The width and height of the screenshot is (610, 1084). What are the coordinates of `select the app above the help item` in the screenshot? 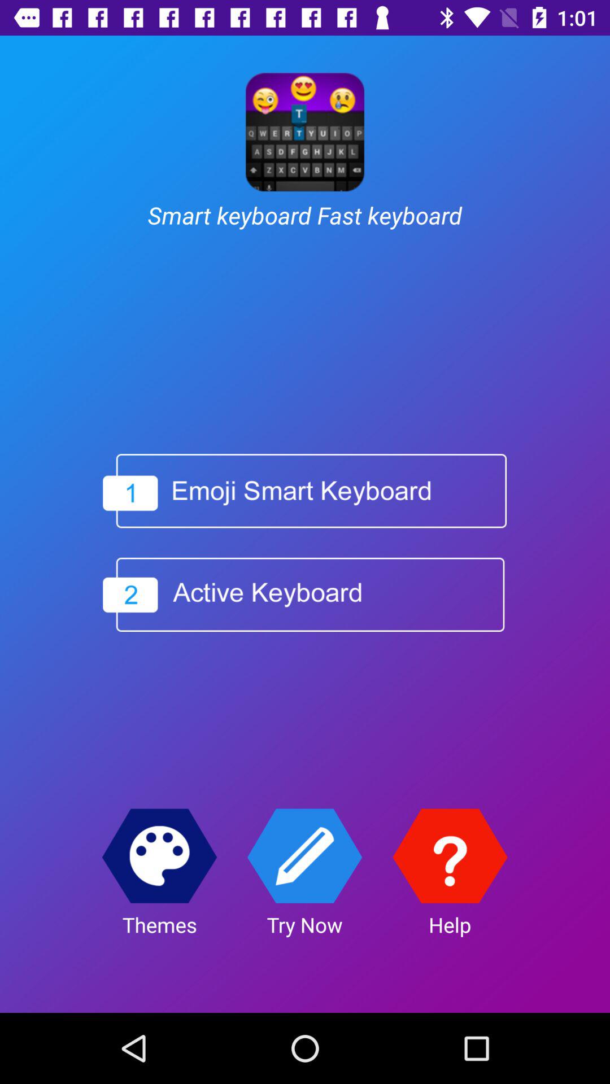 It's located at (450, 856).